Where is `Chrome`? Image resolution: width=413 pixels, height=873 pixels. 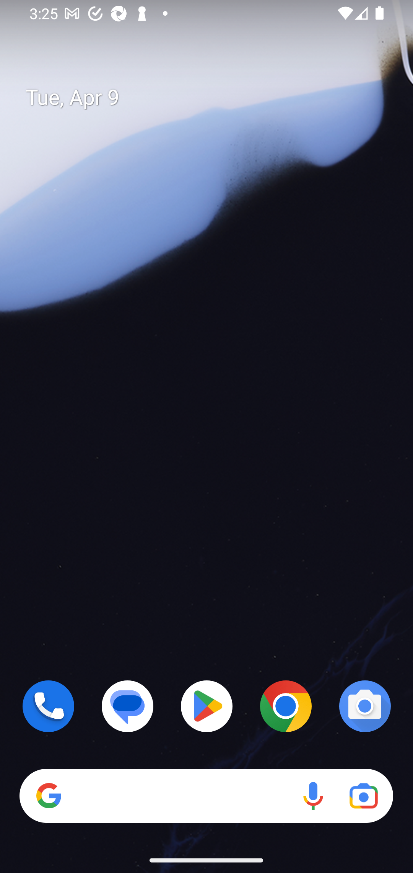
Chrome is located at coordinates (286, 706).